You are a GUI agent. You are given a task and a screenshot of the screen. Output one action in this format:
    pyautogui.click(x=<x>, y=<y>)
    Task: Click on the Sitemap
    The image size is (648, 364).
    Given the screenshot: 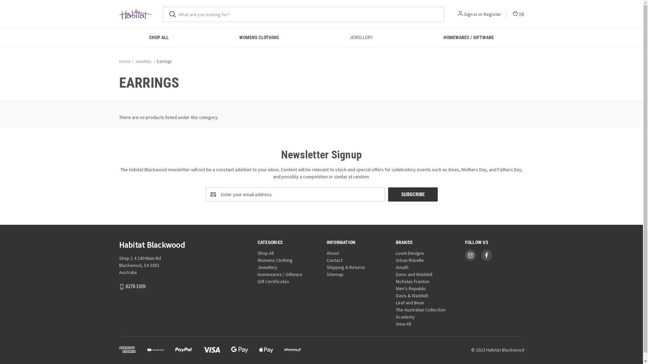 What is the action you would take?
    pyautogui.click(x=335, y=274)
    